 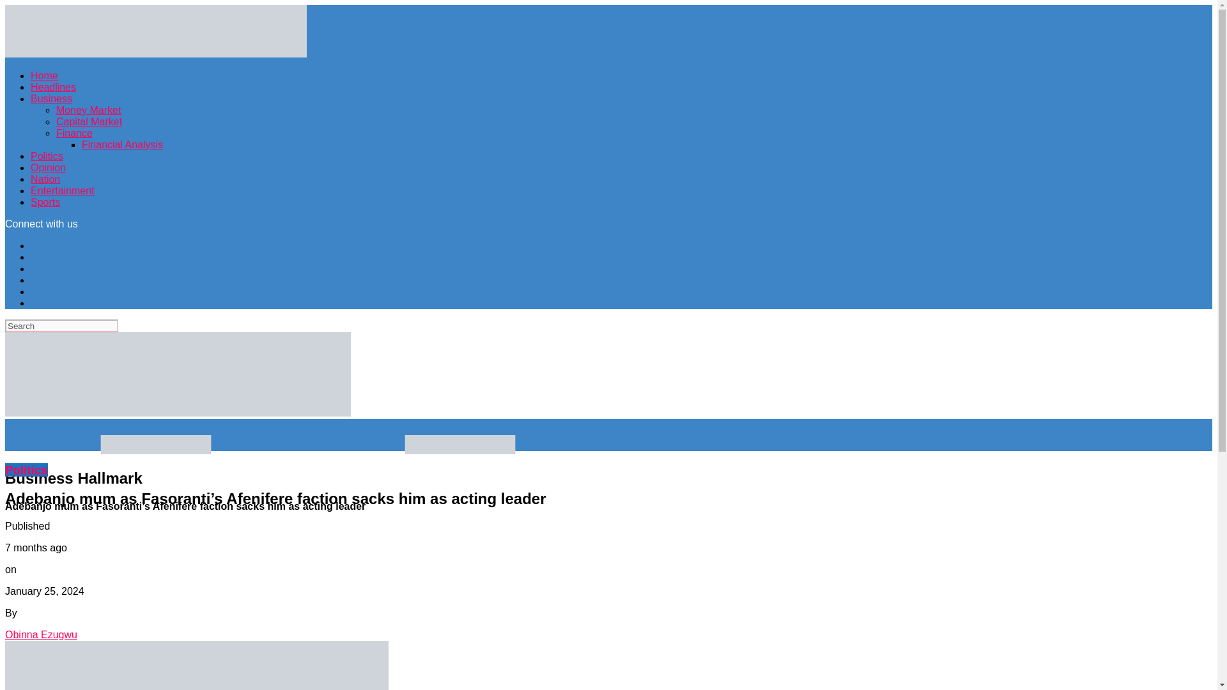 I want to click on Business, so click(x=51, y=98).